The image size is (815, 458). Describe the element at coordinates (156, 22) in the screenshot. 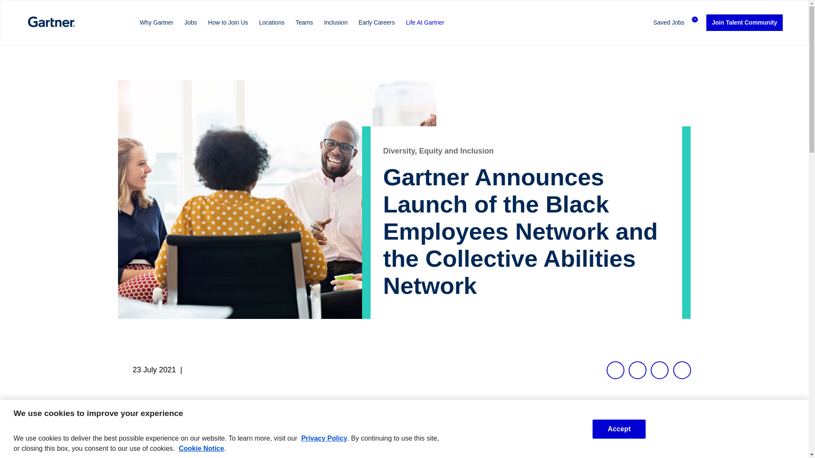

I see `Why Gartner` at that location.